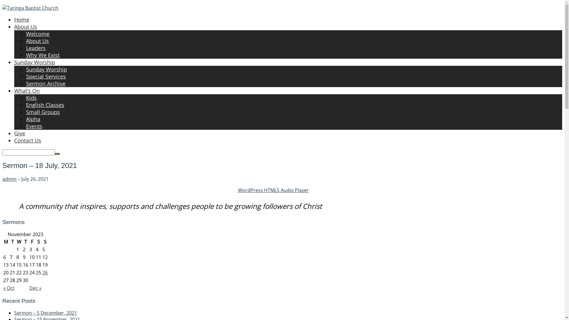 This screenshot has width=569, height=320. What do you see at coordinates (31, 98) in the screenshot?
I see `Kids` at bounding box center [31, 98].